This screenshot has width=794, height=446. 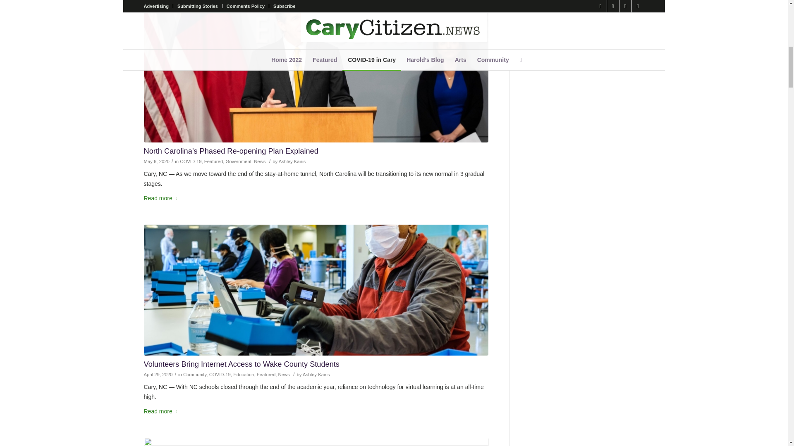 I want to click on Posts by Ashley Kairis, so click(x=316, y=374).